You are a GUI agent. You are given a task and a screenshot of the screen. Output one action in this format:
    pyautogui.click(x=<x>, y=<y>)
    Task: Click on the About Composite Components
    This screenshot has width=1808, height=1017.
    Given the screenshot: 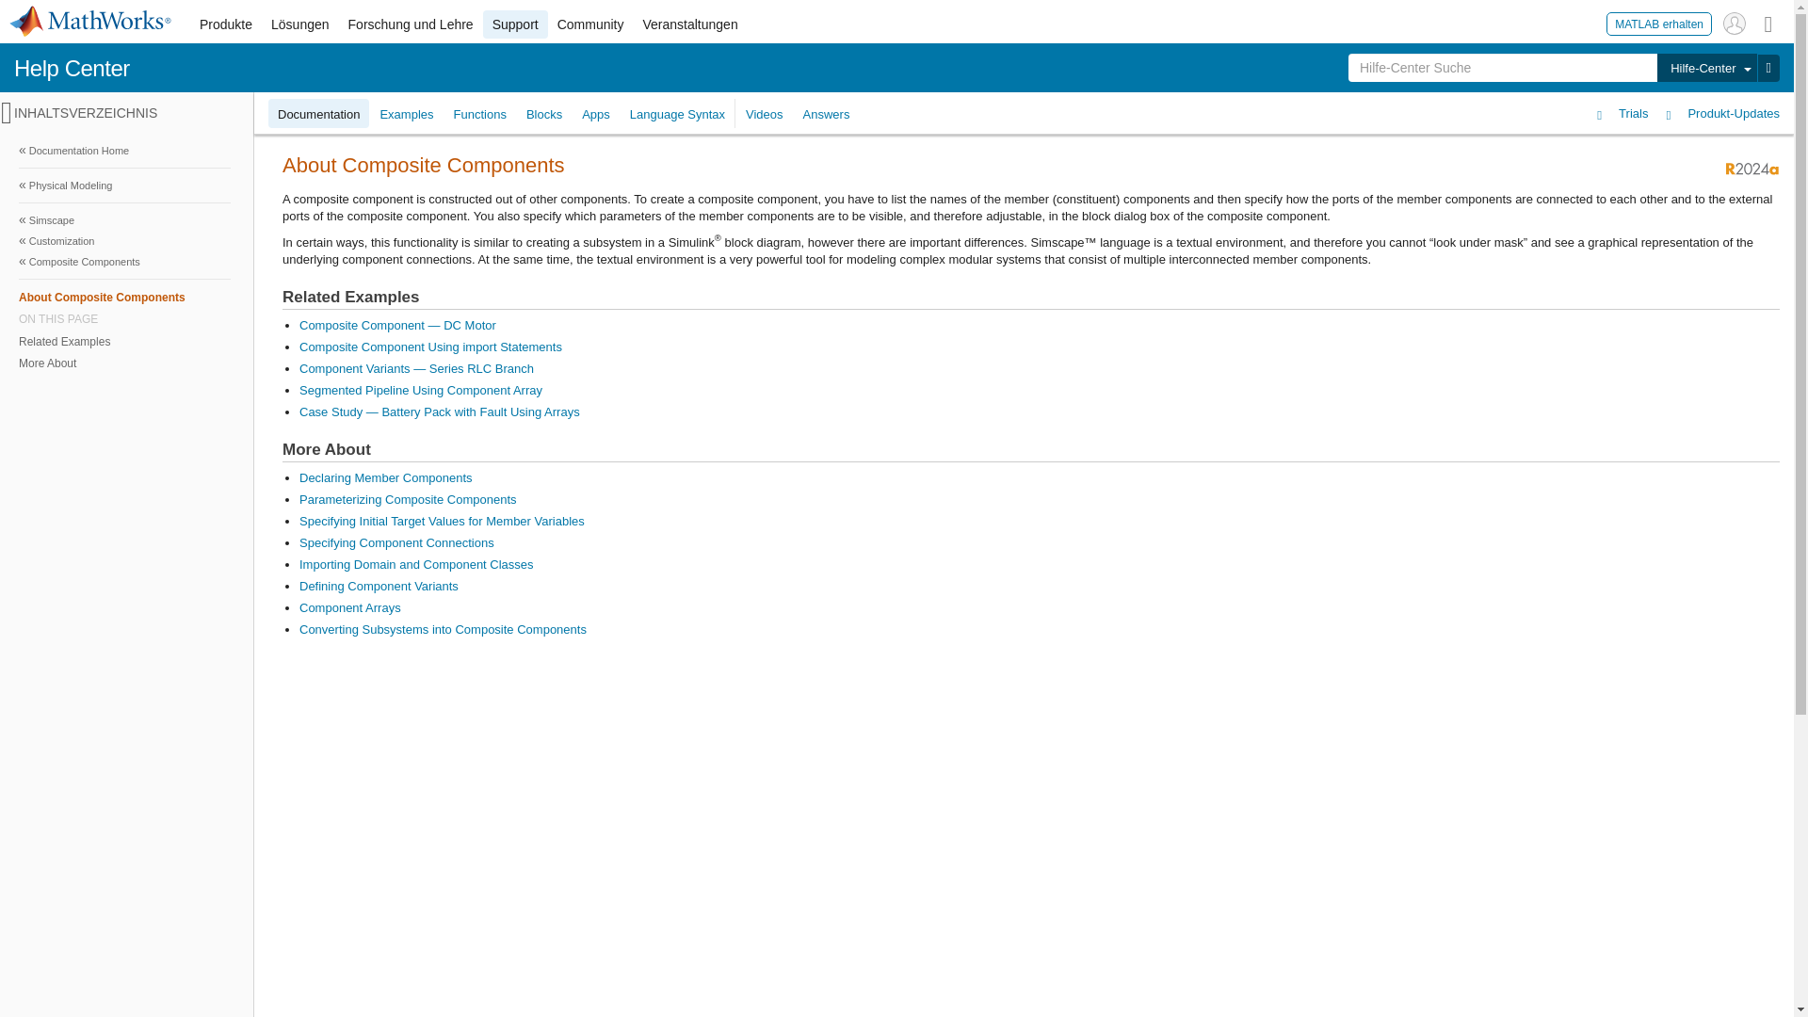 What is the action you would take?
    pyautogui.click(x=124, y=297)
    